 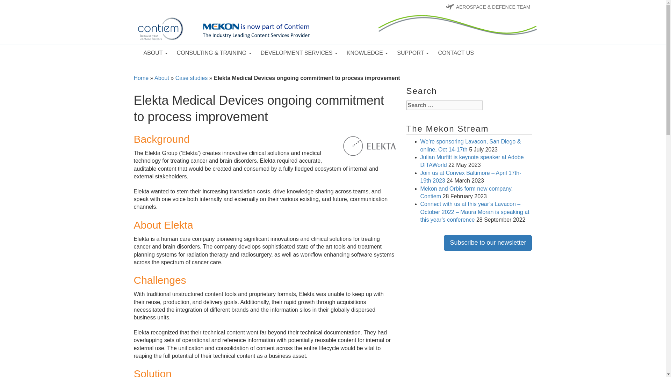 What do you see at coordinates (413, 53) in the screenshot?
I see `SUPPORT` at bounding box center [413, 53].